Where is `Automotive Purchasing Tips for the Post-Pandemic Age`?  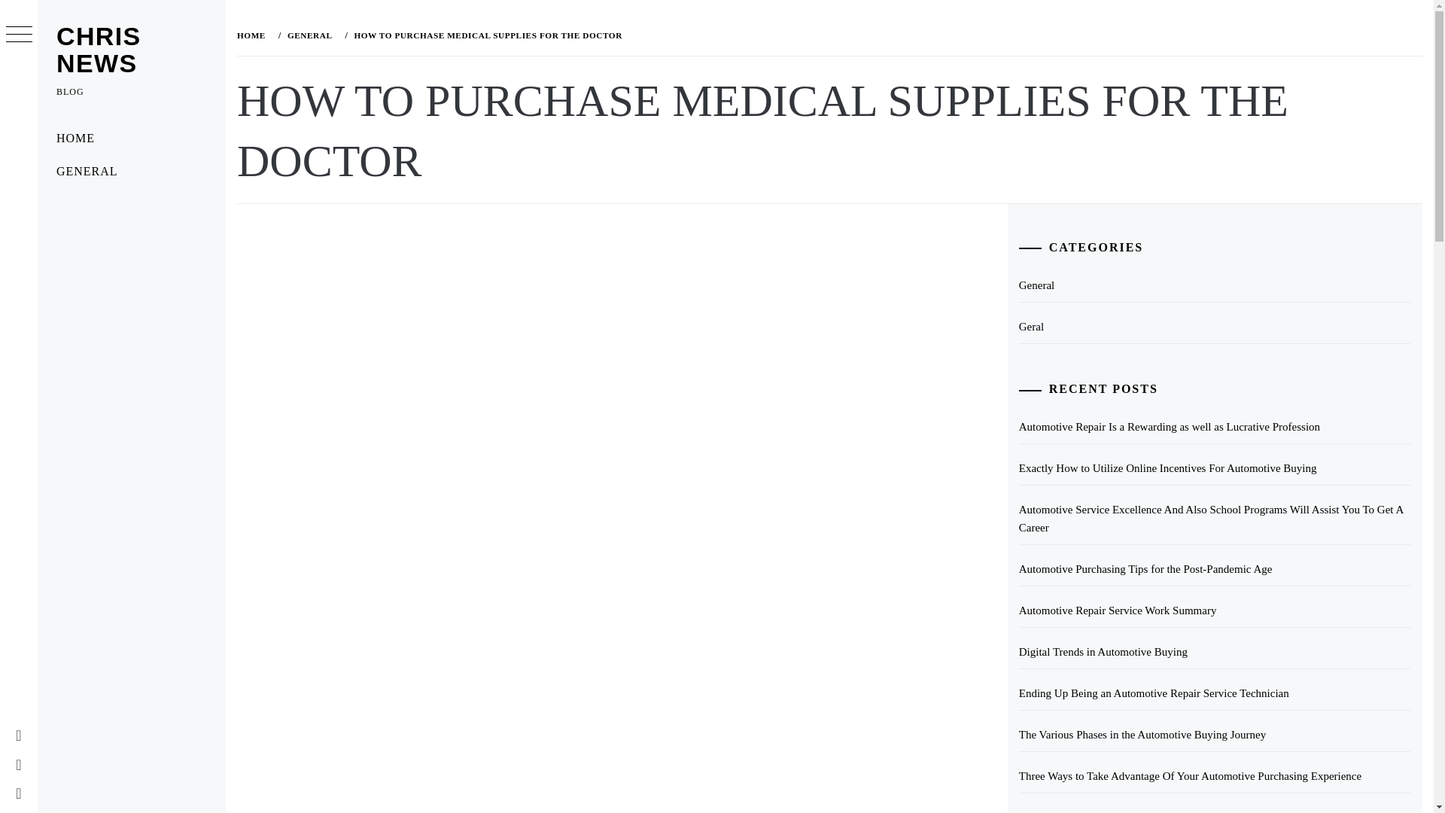 Automotive Purchasing Tips for the Post-Pandemic Age is located at coordinates (1215, 569).